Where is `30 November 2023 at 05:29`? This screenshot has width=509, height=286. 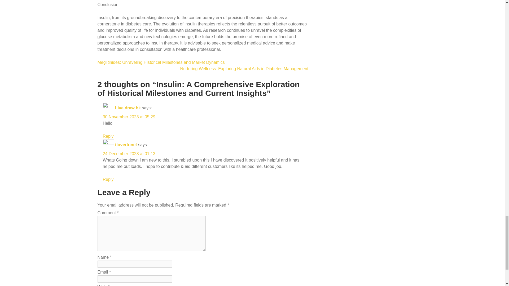 30 November 2023 at 05:29 is located at coordinates (129, 117).